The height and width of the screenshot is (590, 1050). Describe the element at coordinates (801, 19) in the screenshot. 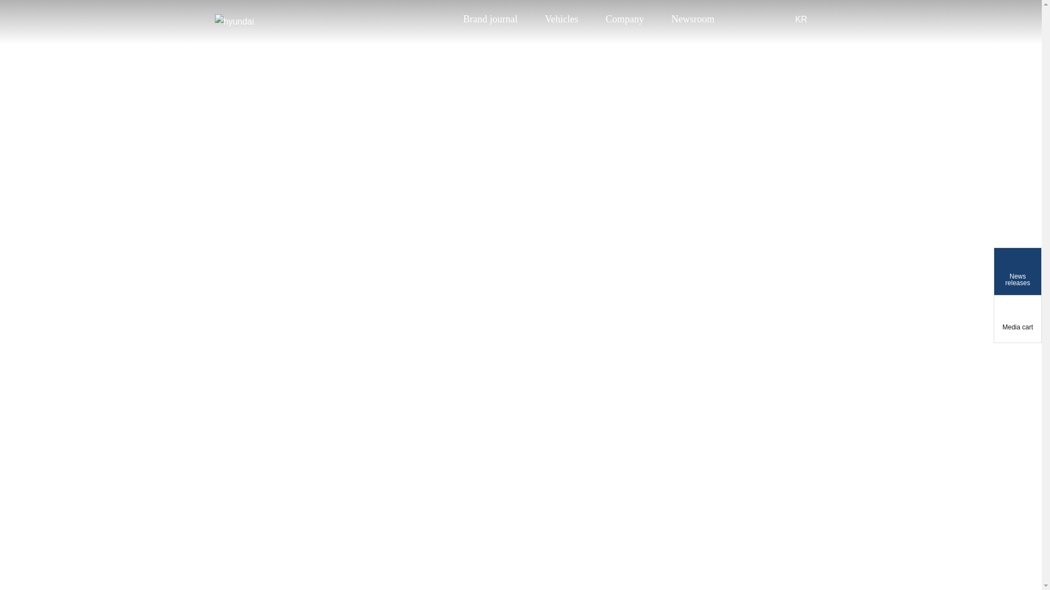

I see `Go to Korean Website` at that location.